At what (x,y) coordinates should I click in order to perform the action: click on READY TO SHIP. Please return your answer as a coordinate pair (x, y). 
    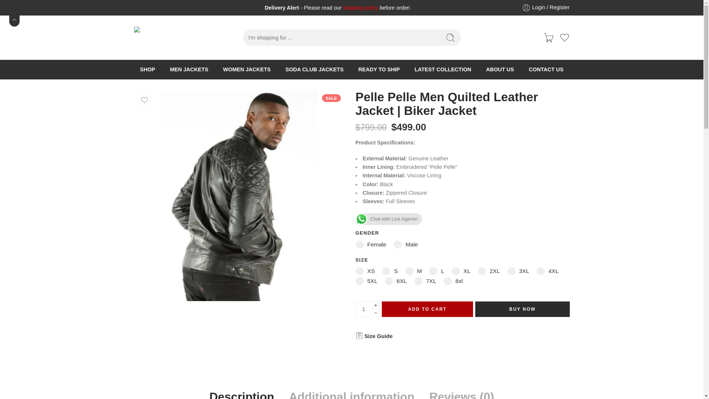
    Looking at the image, I should click on (379, 69).